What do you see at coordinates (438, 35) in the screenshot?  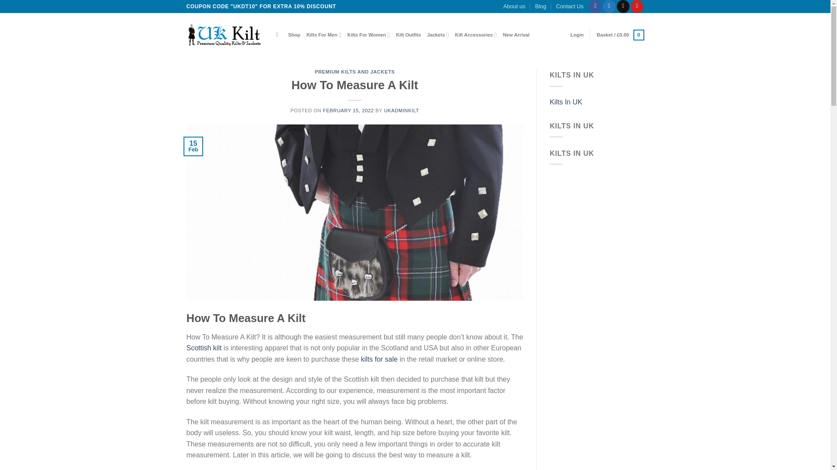 I see `Jackets` at bounding box center [438, 35].